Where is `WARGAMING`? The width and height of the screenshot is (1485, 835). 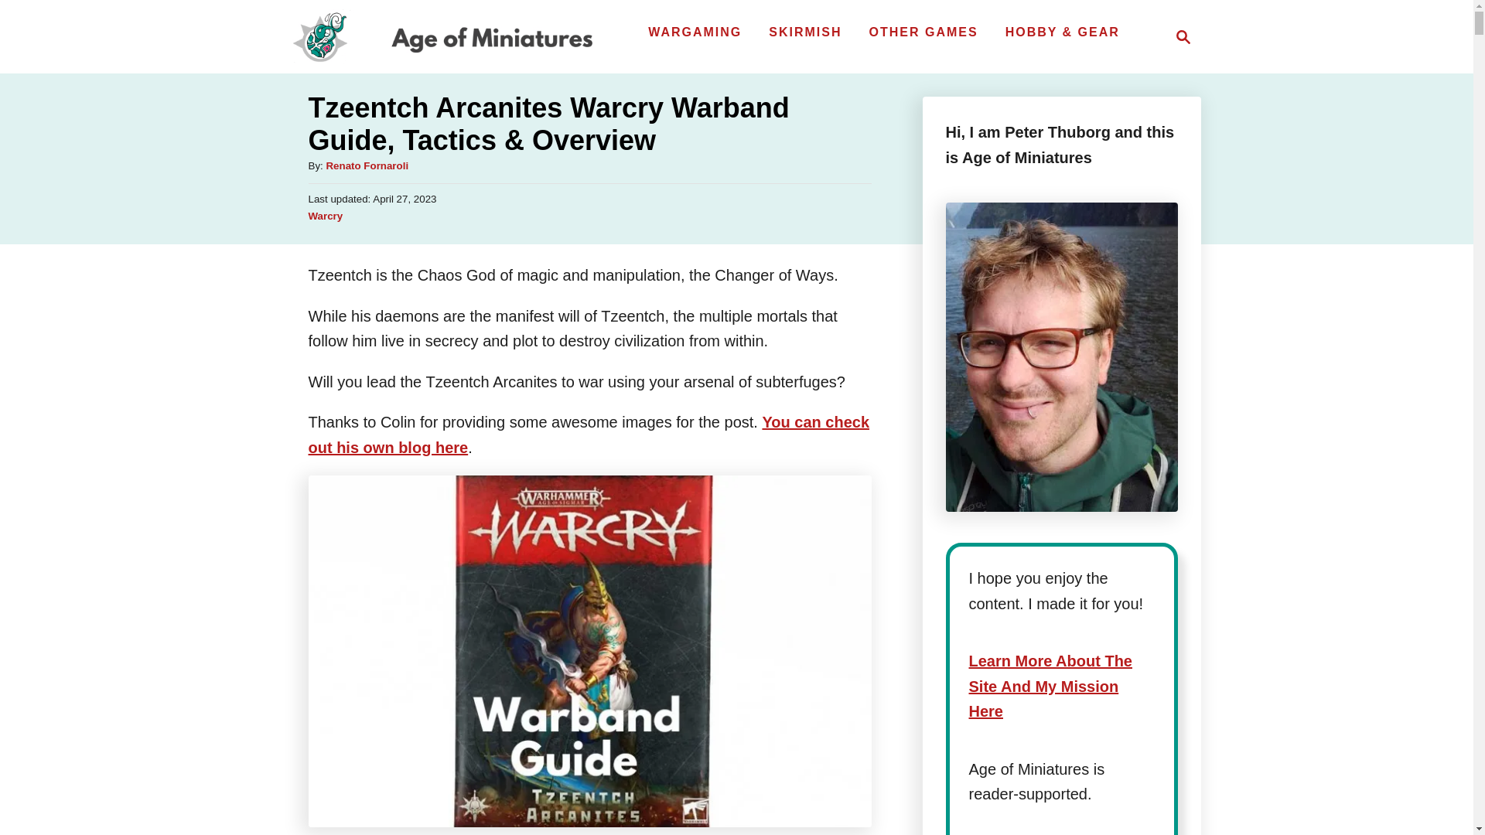 WARGAMING is located at coordinates (804, 32).